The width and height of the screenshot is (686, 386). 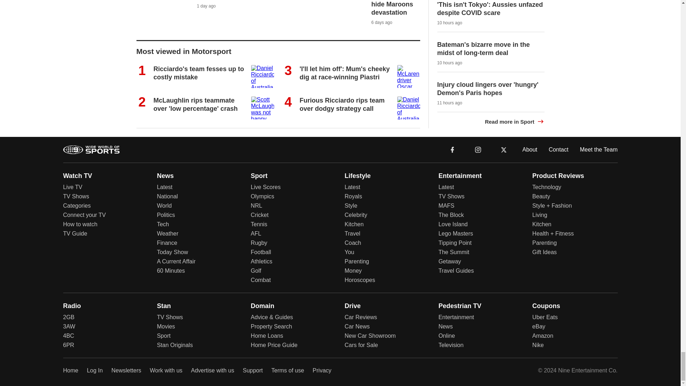 What do you see at coordinates (452, 149) in the screenshot?
I see `facebook` at bounding box center [452, 149].